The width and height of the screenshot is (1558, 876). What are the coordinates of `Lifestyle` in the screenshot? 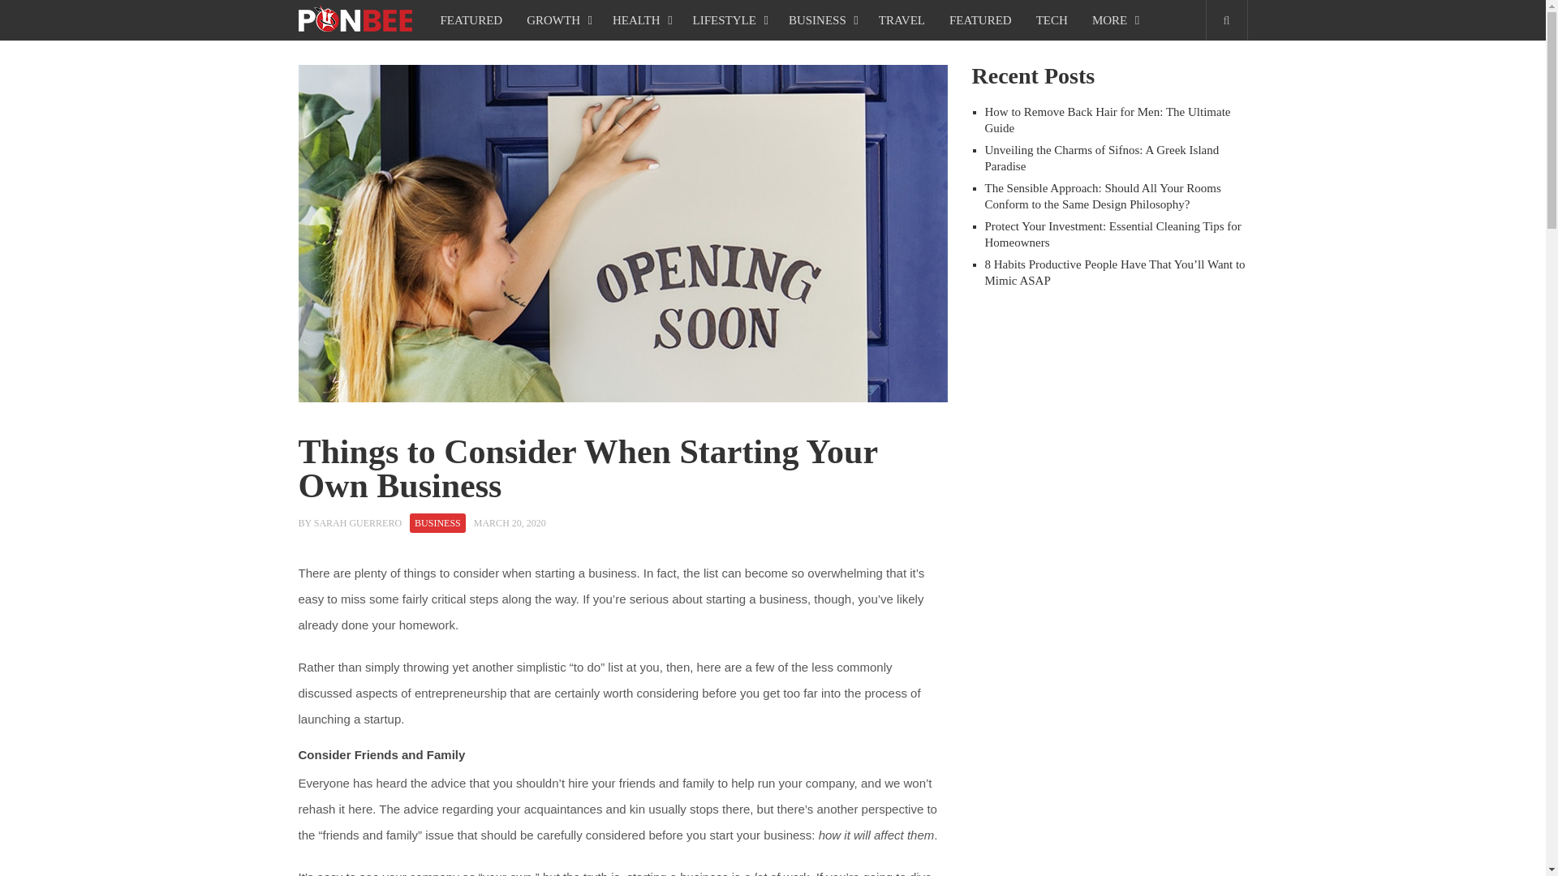 It's located at (729, 19).